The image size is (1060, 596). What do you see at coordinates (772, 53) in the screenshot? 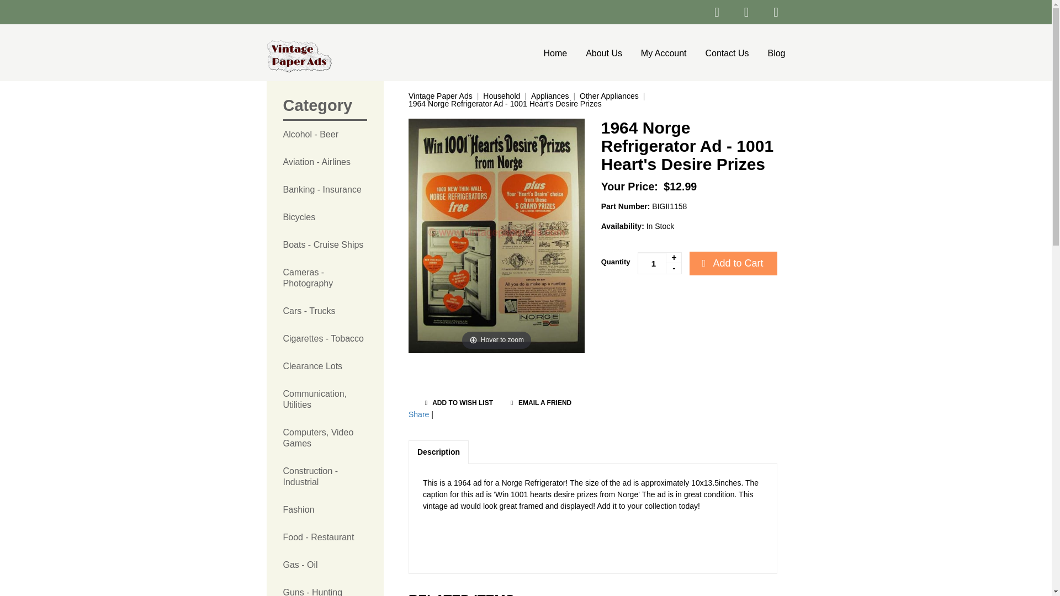
I see `Blog` at bounding box center [772, 53].